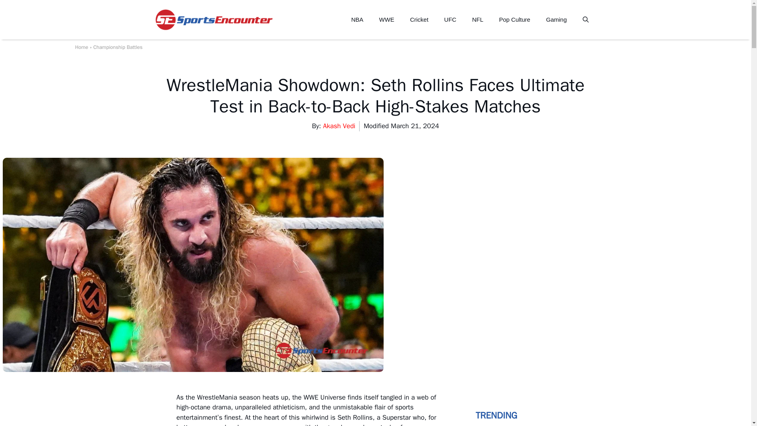 The height and width of the screenshot is (426, 757). What do you see at coordinates (515, 20) in the screenshot?
I see `Pop Culture` at bounding box center [515, 20].